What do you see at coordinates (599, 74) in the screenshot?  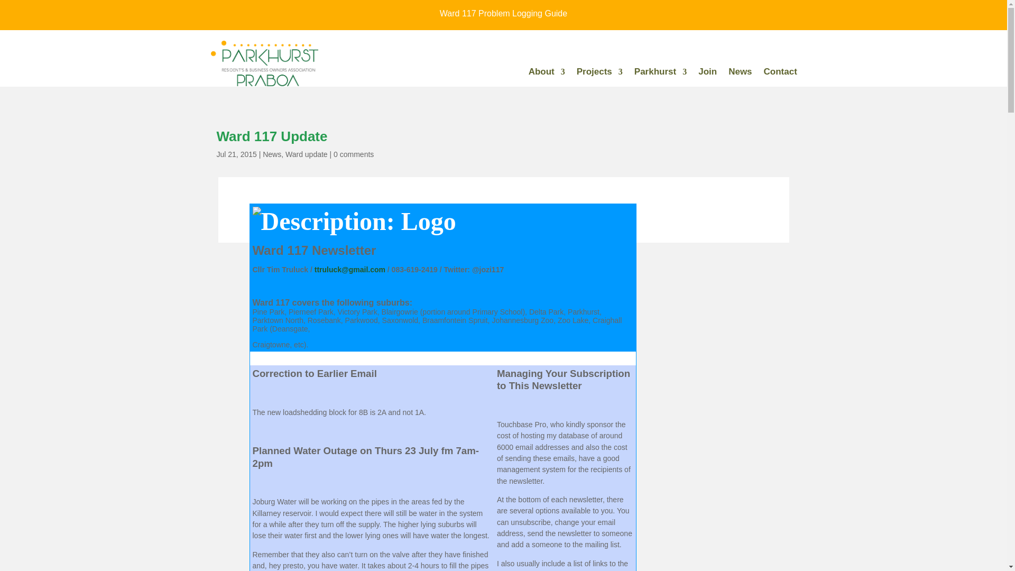 I see `Projects` at bounding box center [599, 74].